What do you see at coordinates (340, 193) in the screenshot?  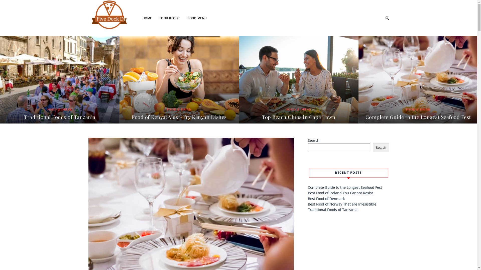 I see `Best Food of Iceland You Cannot Resist` at bounding box center [340, 193].